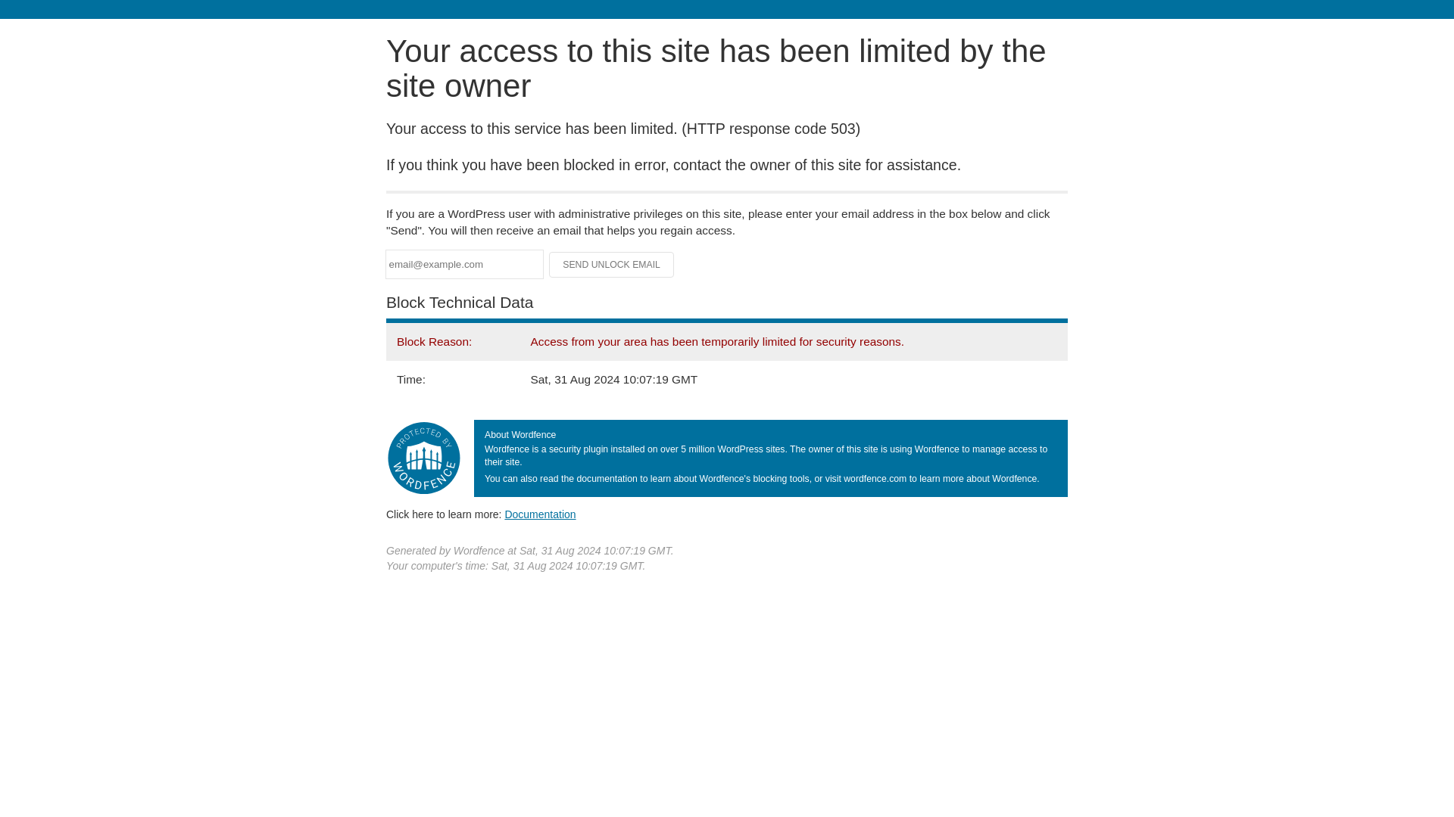  Describe the element at coordinates (612, 265) in the screenshot. I see `Send Unlock Email` at that location.